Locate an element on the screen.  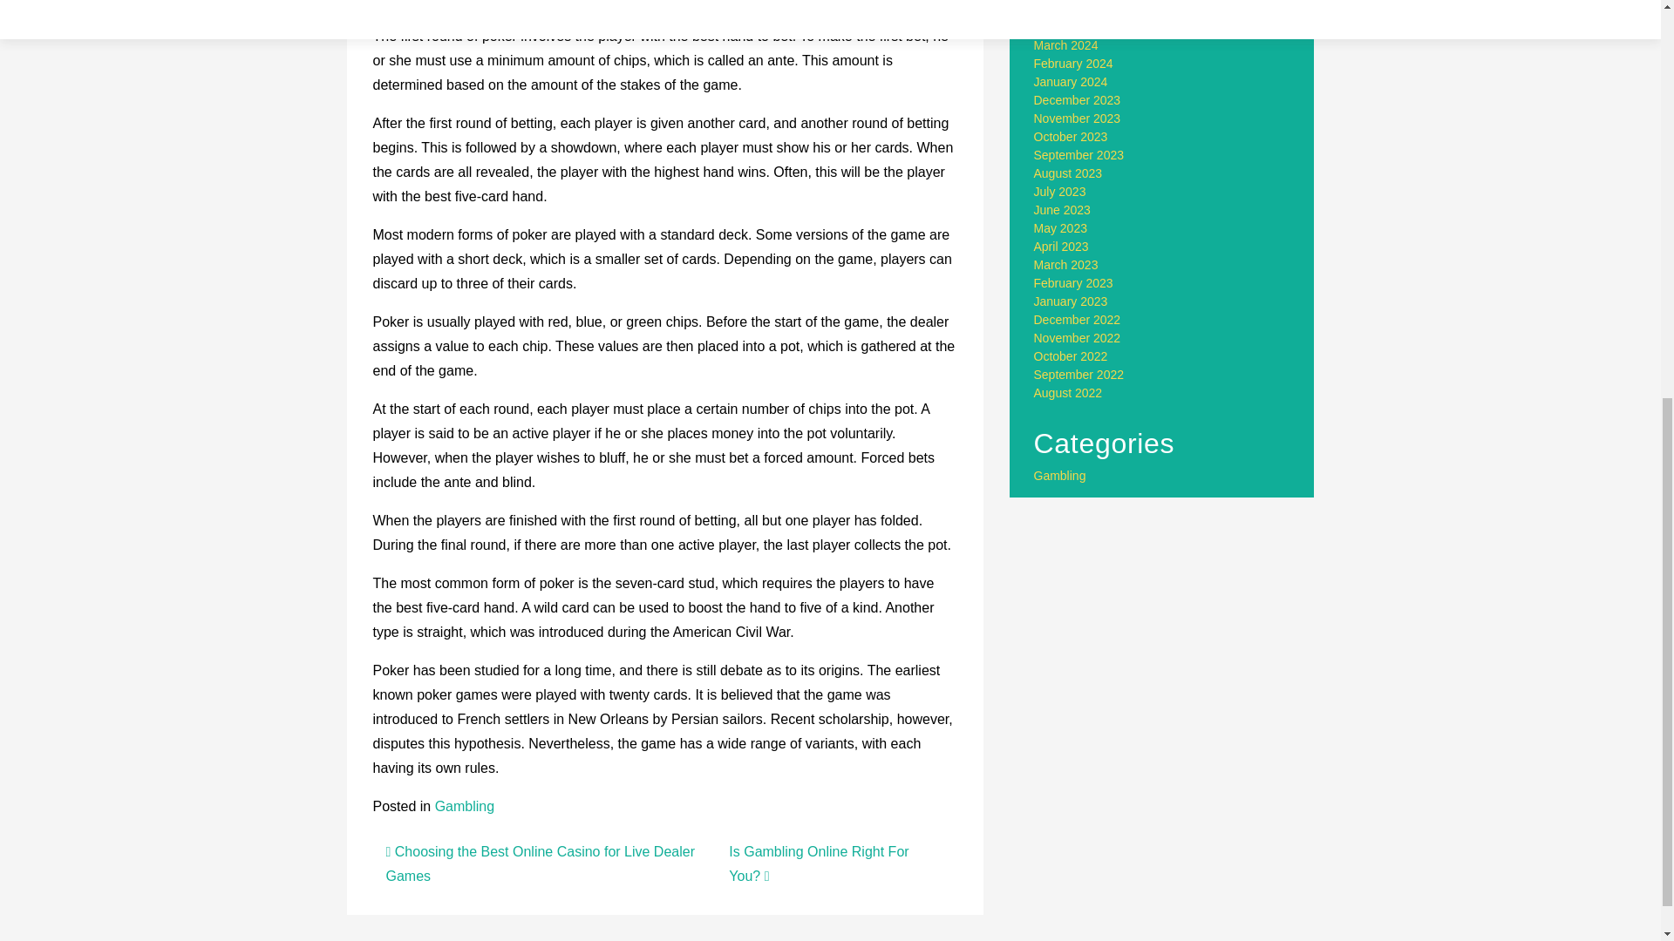
April 2023 is located at coordinates (1062, 246).